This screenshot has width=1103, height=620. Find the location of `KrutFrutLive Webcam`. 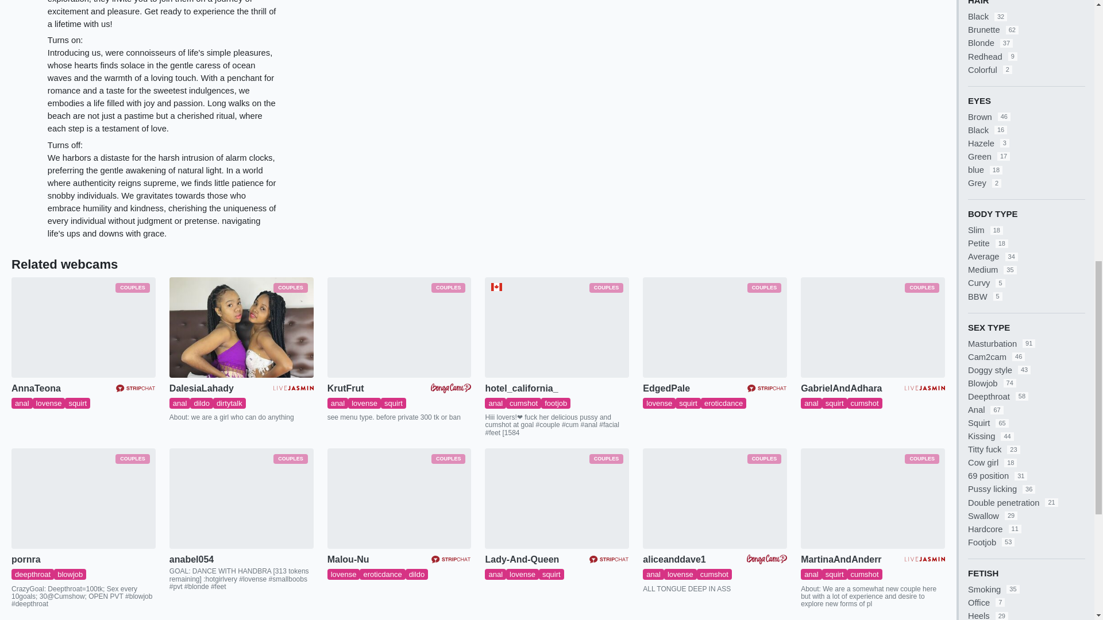

KrutFrutLive Webcam is located at coordinates (400, 327).